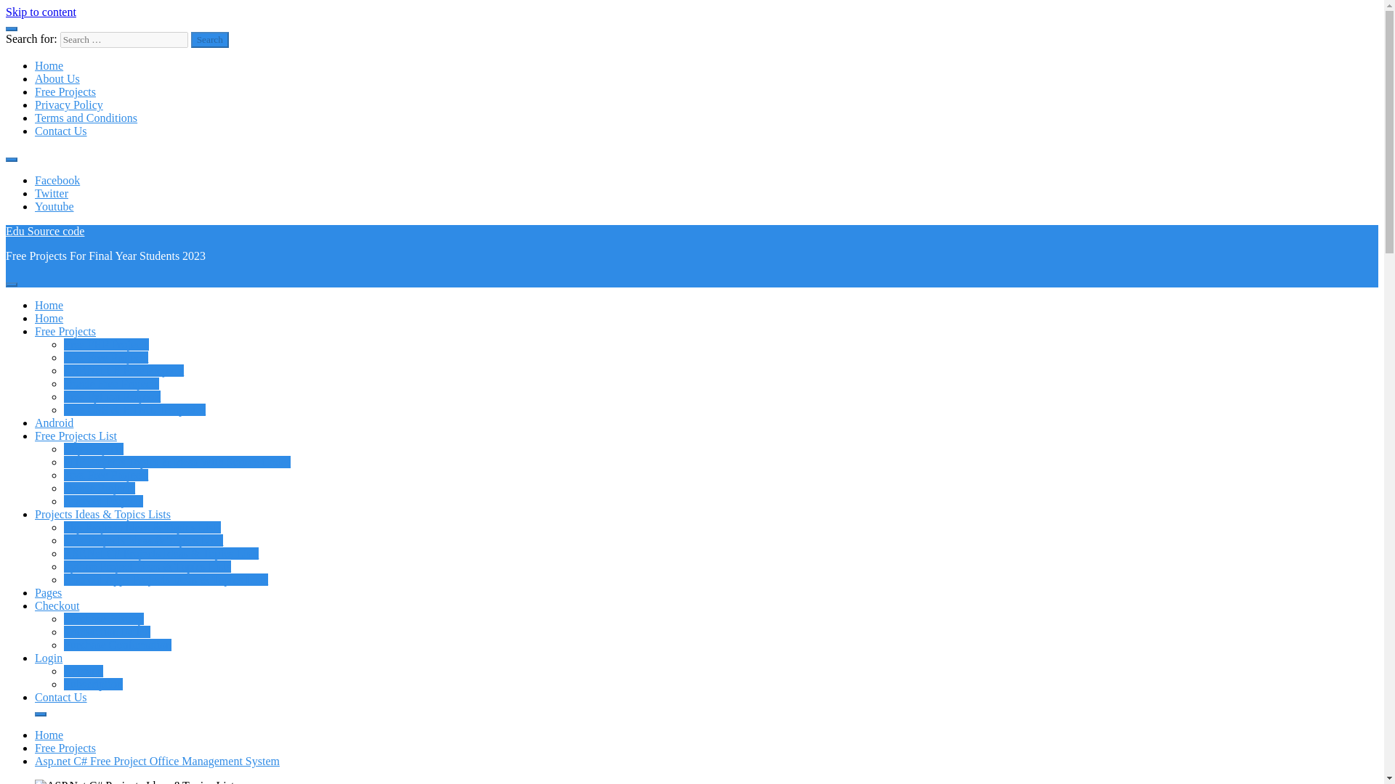  What do you see at coordinates (100, 488) in the screenshot?
I see `Oracle Projects` at bounding box center [100, 488].